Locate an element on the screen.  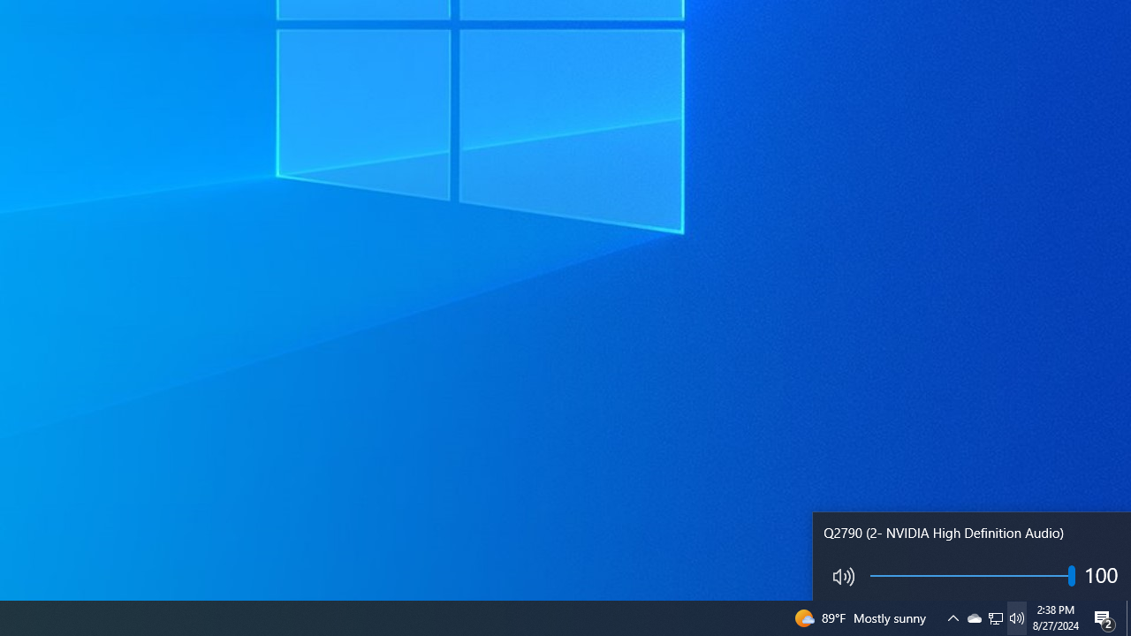
Q2790 (2- NVIDIA High Definition Audio) is located at coordinates (972, 556).